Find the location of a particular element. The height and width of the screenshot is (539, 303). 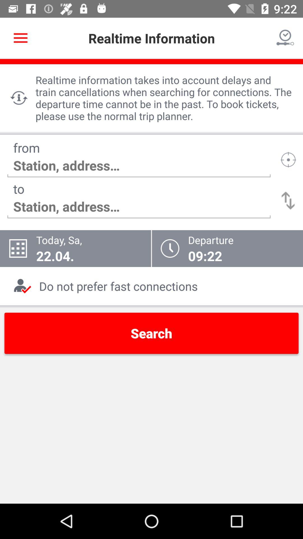

click on the icon in the bottom left corner is located at coordinates (22, 286).